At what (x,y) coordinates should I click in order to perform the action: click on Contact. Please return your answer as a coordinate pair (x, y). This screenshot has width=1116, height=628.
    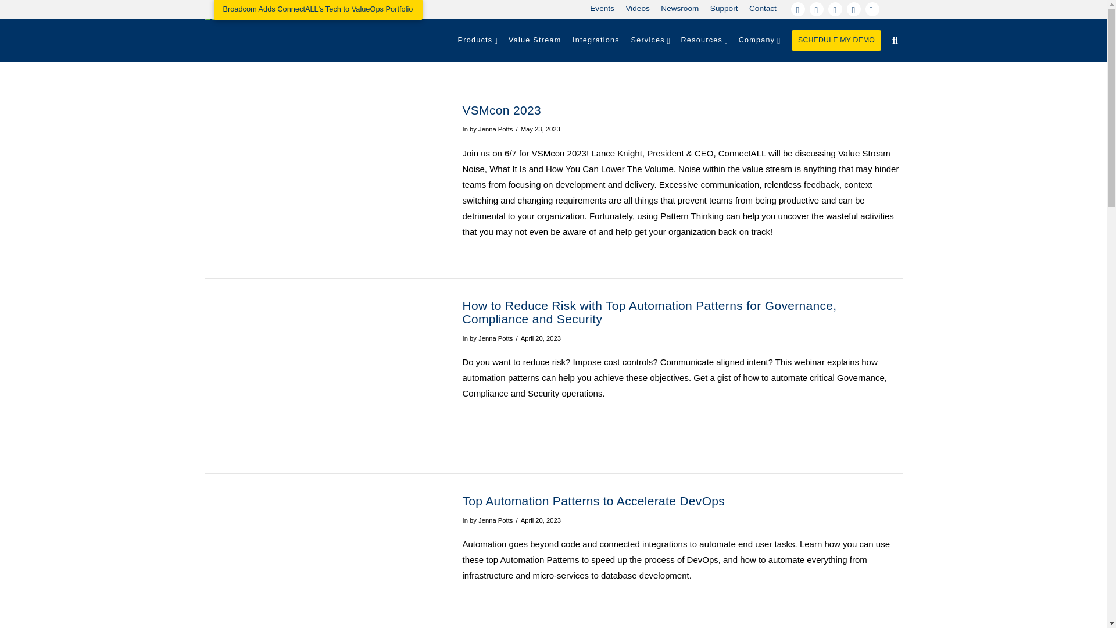
    Looking at the image, I should click on (766, 9).